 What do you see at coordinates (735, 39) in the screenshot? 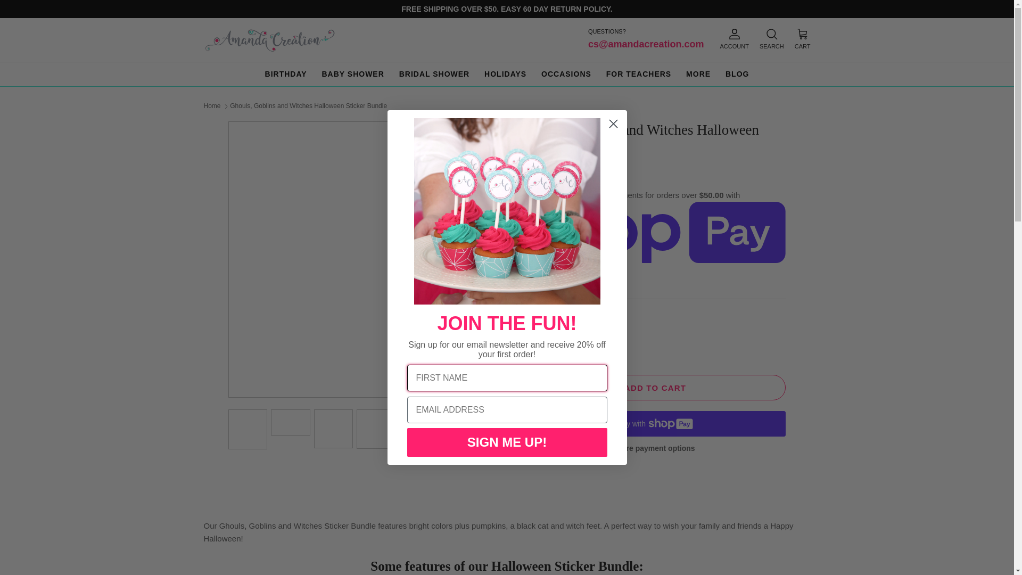
I see `ACCOUNT` at bounding box center [735, 39].